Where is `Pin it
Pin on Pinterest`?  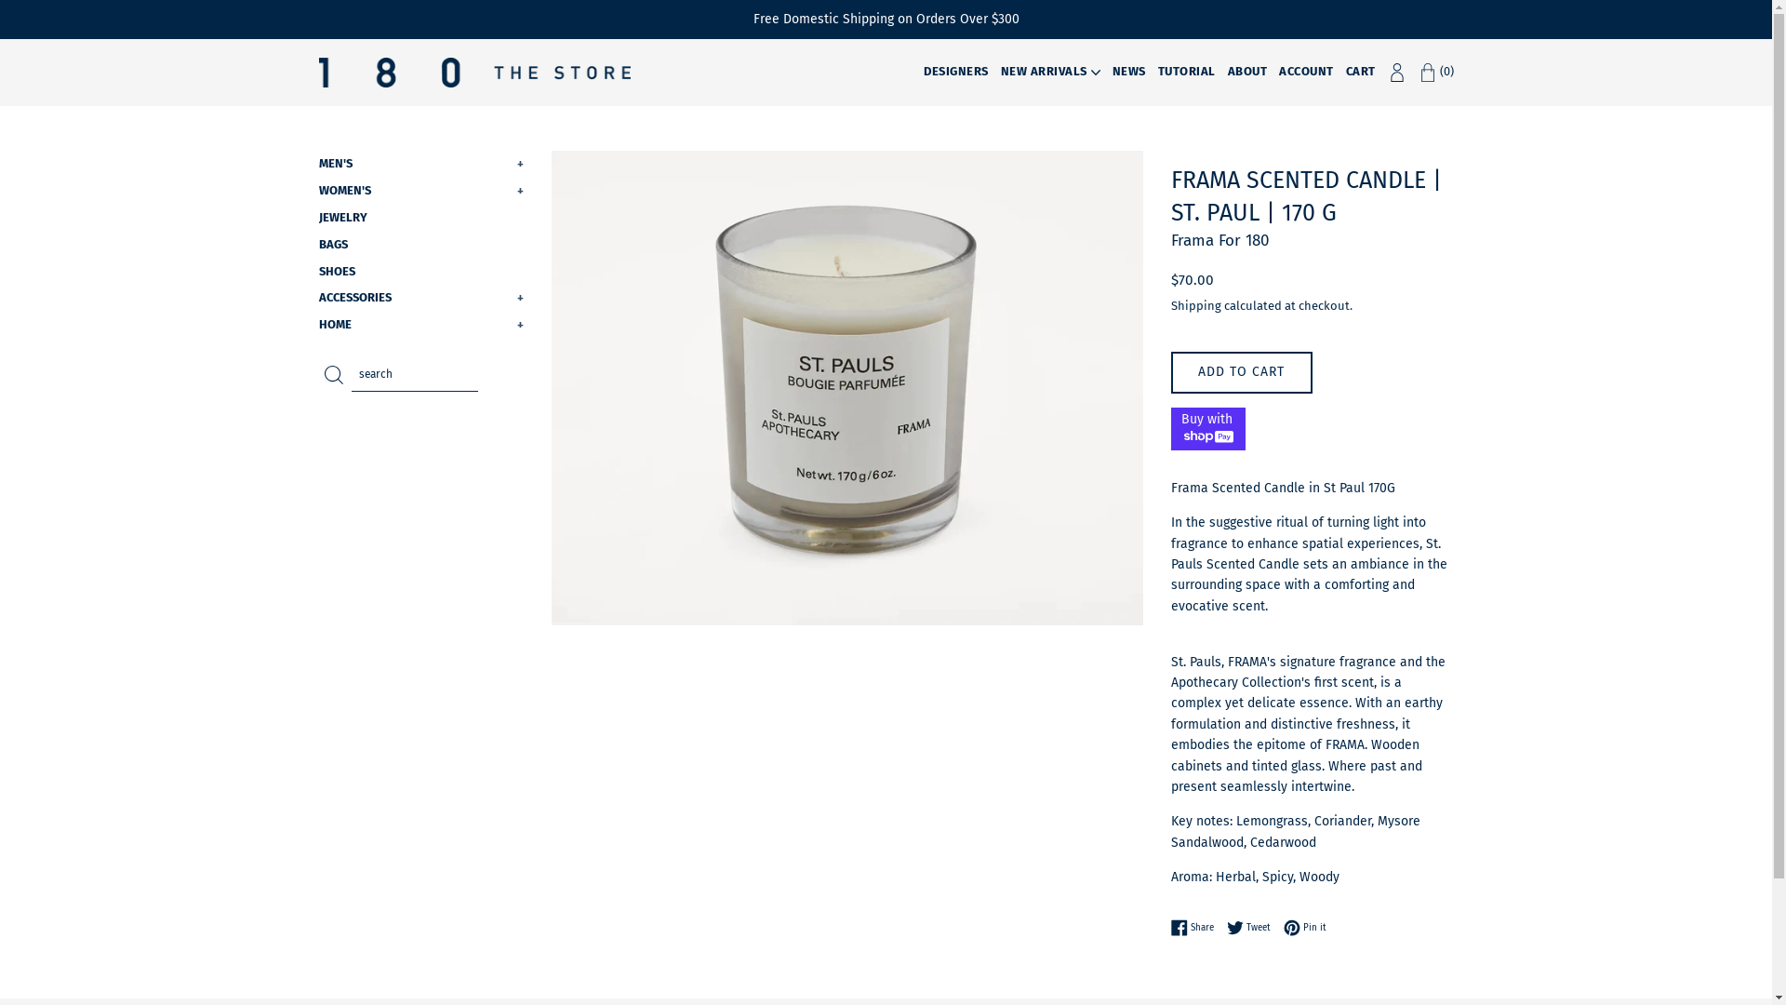 Pin it
Pin on Pinterest is located at coordinates (1305, 928).